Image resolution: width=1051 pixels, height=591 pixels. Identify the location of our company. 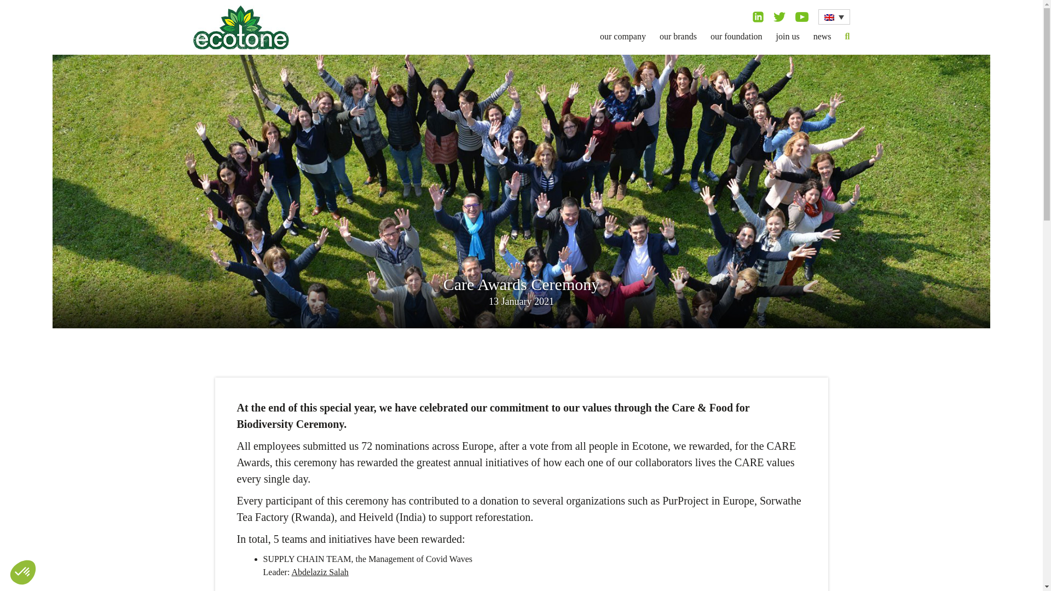
(623, 36).